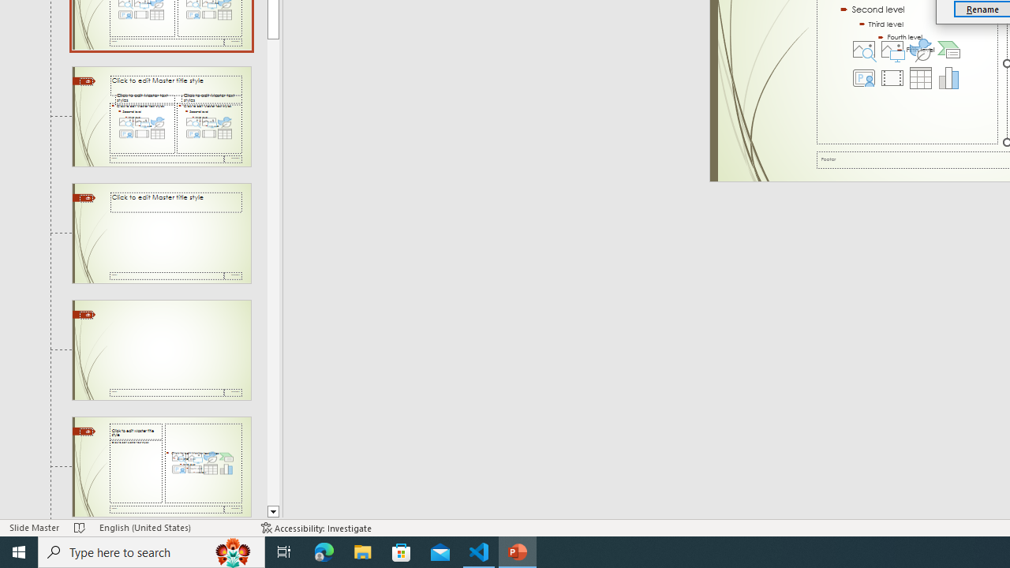  What do you see at coordinates (161, 116) in the screenshot?
I see `Slide Two Content Layout: used by no slides` at bounding box center [161, 116].